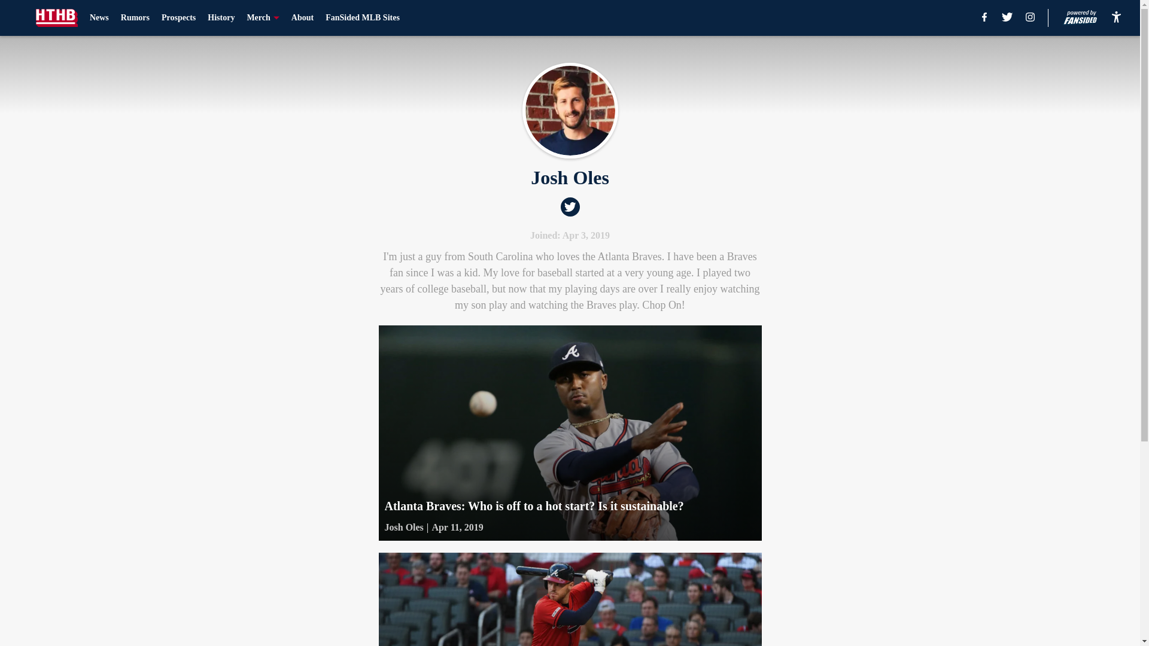 The image size is (1149, 646). Describe the element at coordinates (403, 528) in the screenshot. I see `Josh Oles` at that location.